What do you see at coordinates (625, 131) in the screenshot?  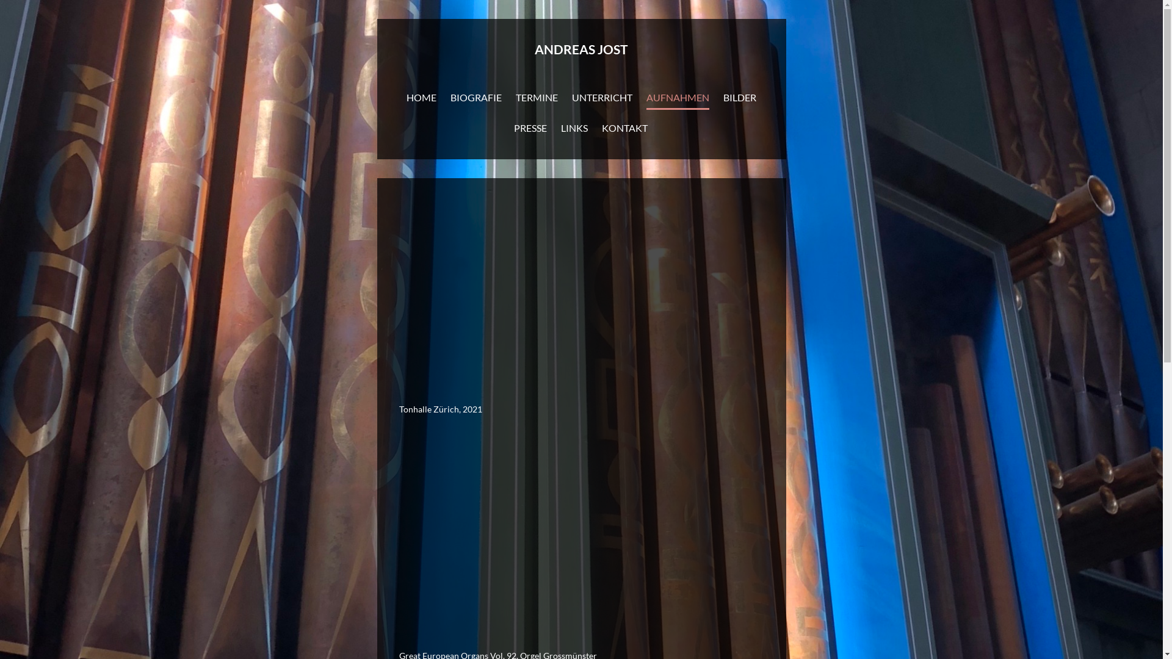 I see `KONTAKT` at bounding box center [625, 131].